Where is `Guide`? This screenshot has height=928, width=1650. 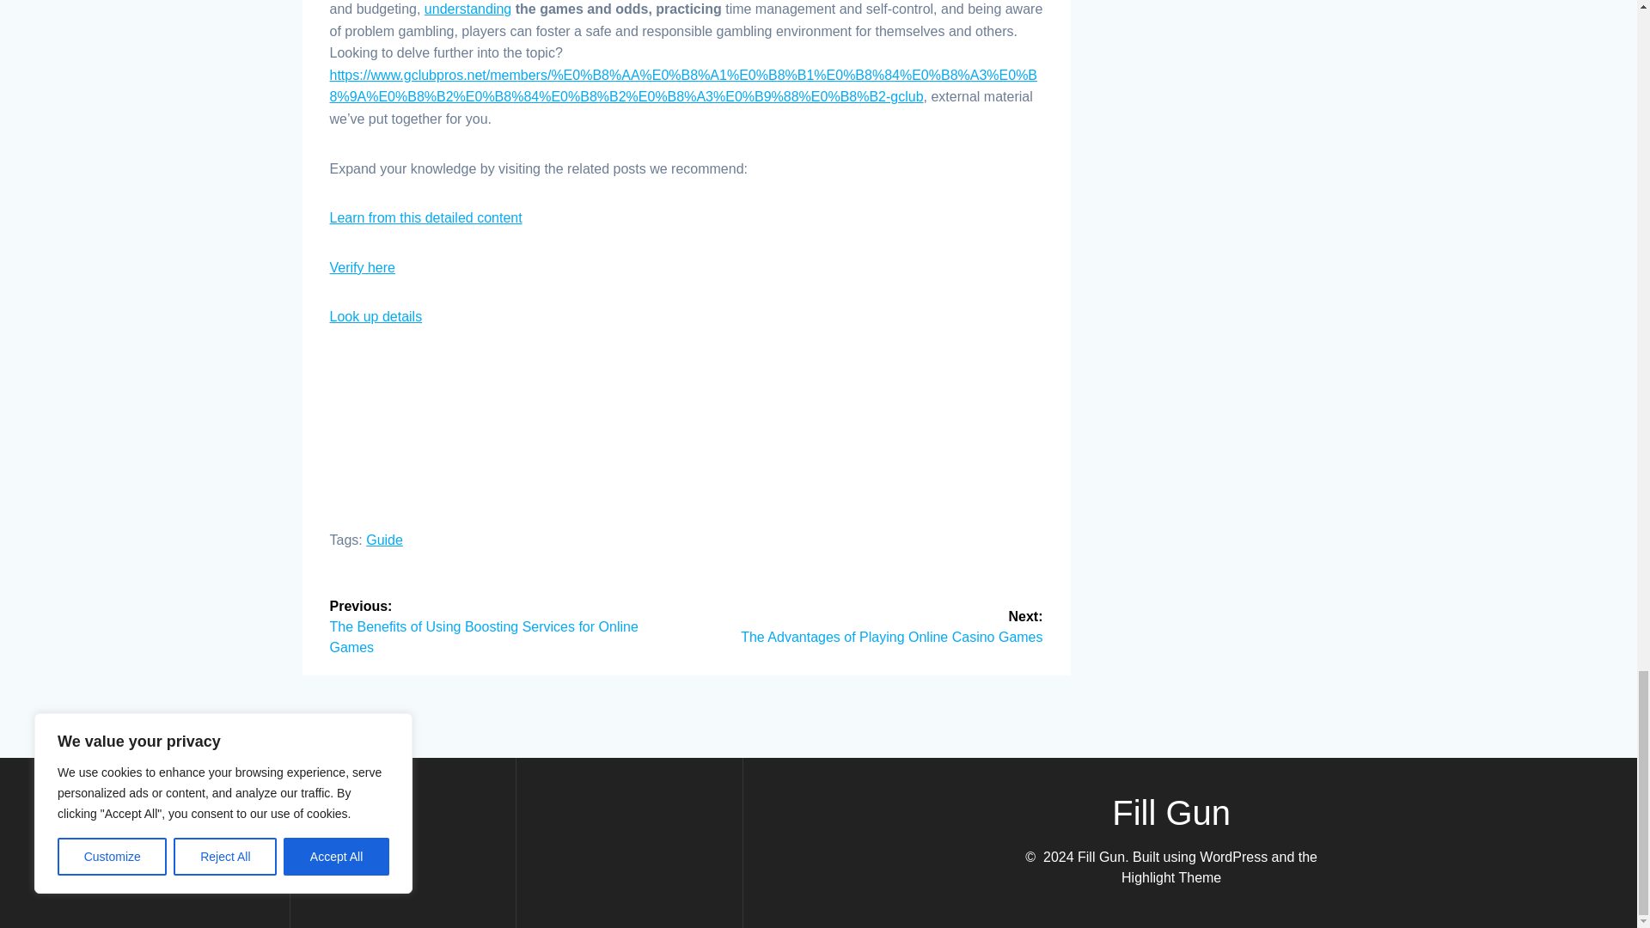
Guide is located at coordinates (384, 540).